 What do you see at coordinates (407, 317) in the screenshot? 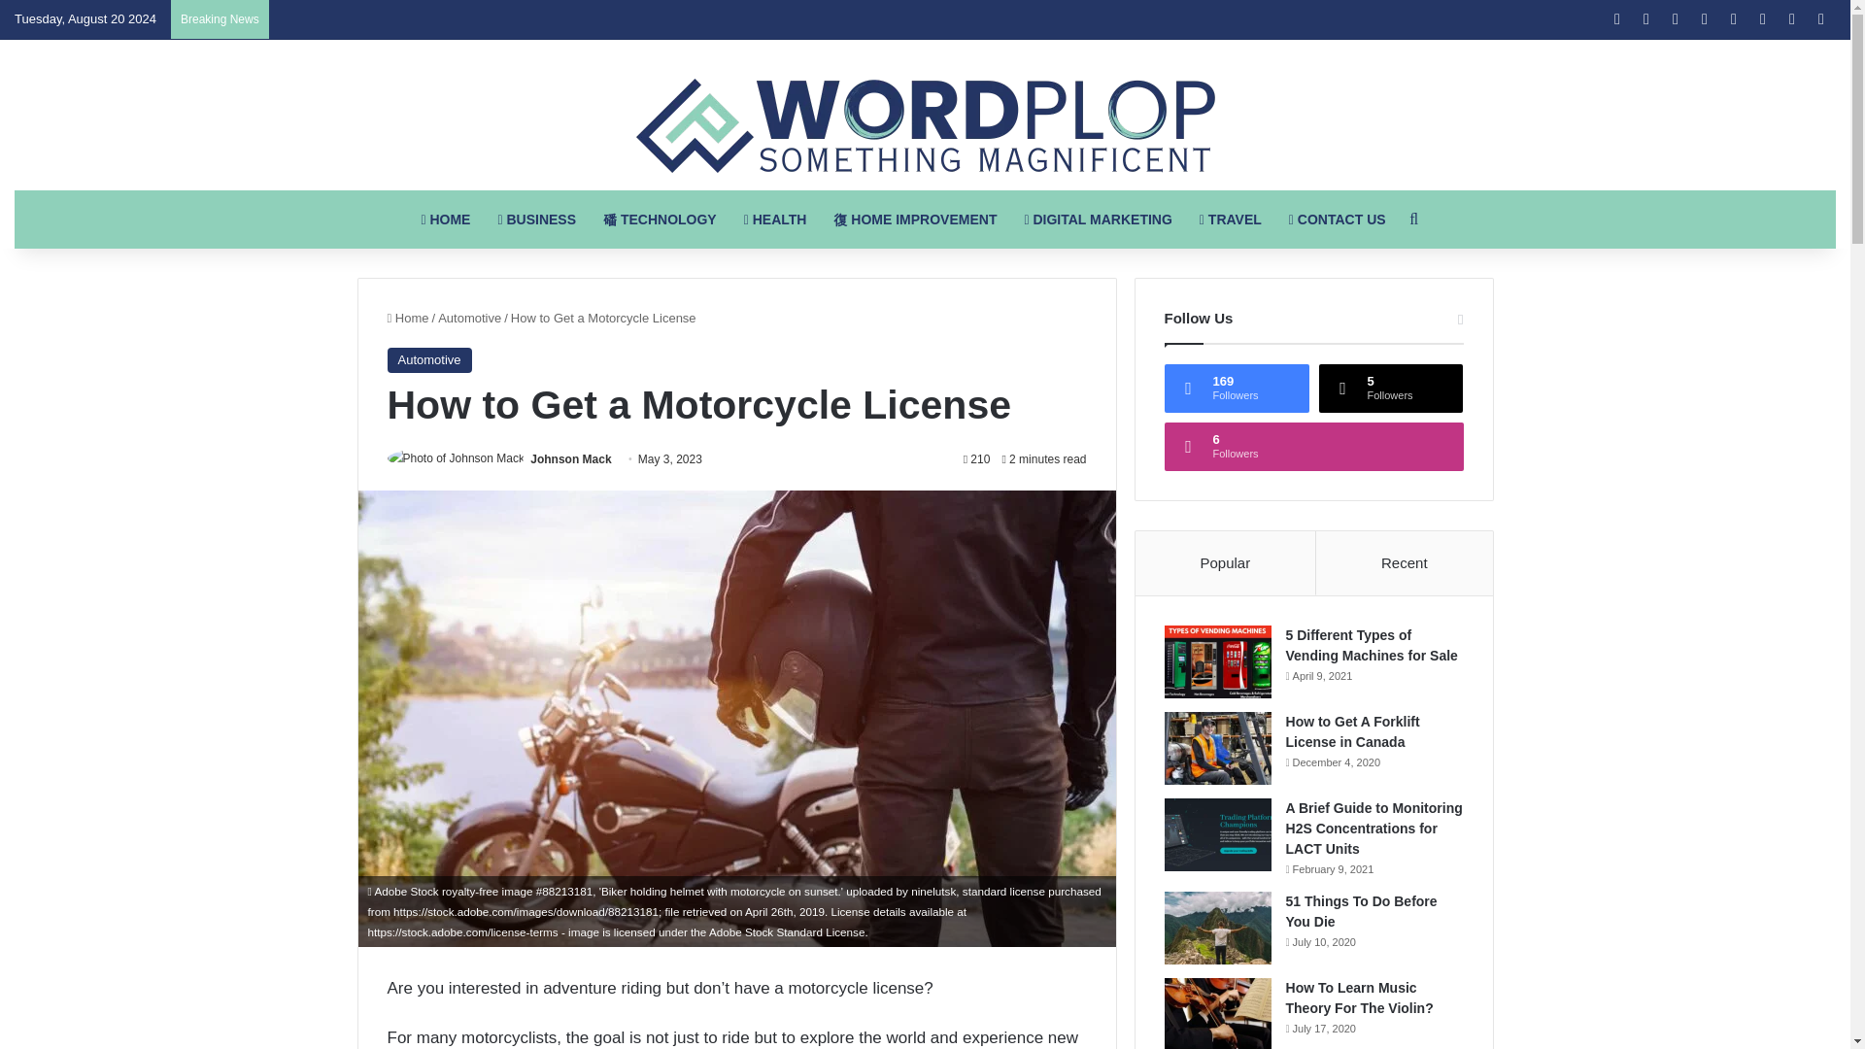
I see `Home` at bounding box center [407, 317].